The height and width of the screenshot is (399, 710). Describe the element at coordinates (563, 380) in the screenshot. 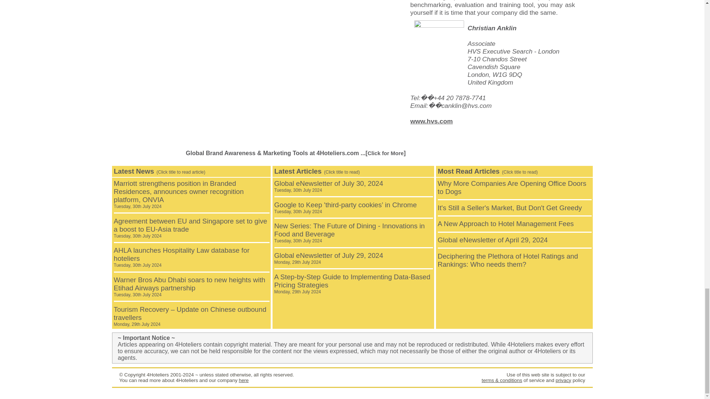

I see `privacy` at that location.